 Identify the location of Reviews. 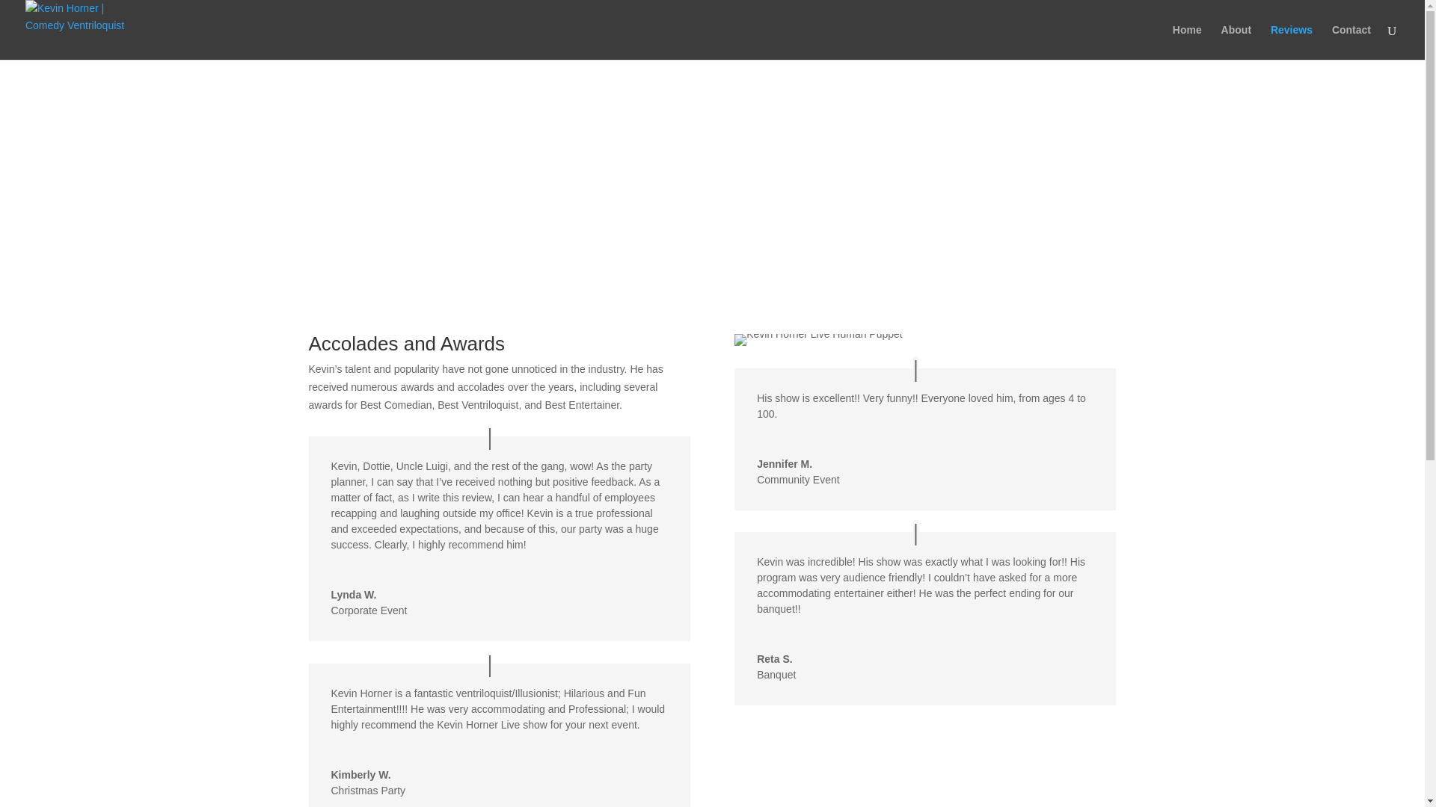
(1291, 42).